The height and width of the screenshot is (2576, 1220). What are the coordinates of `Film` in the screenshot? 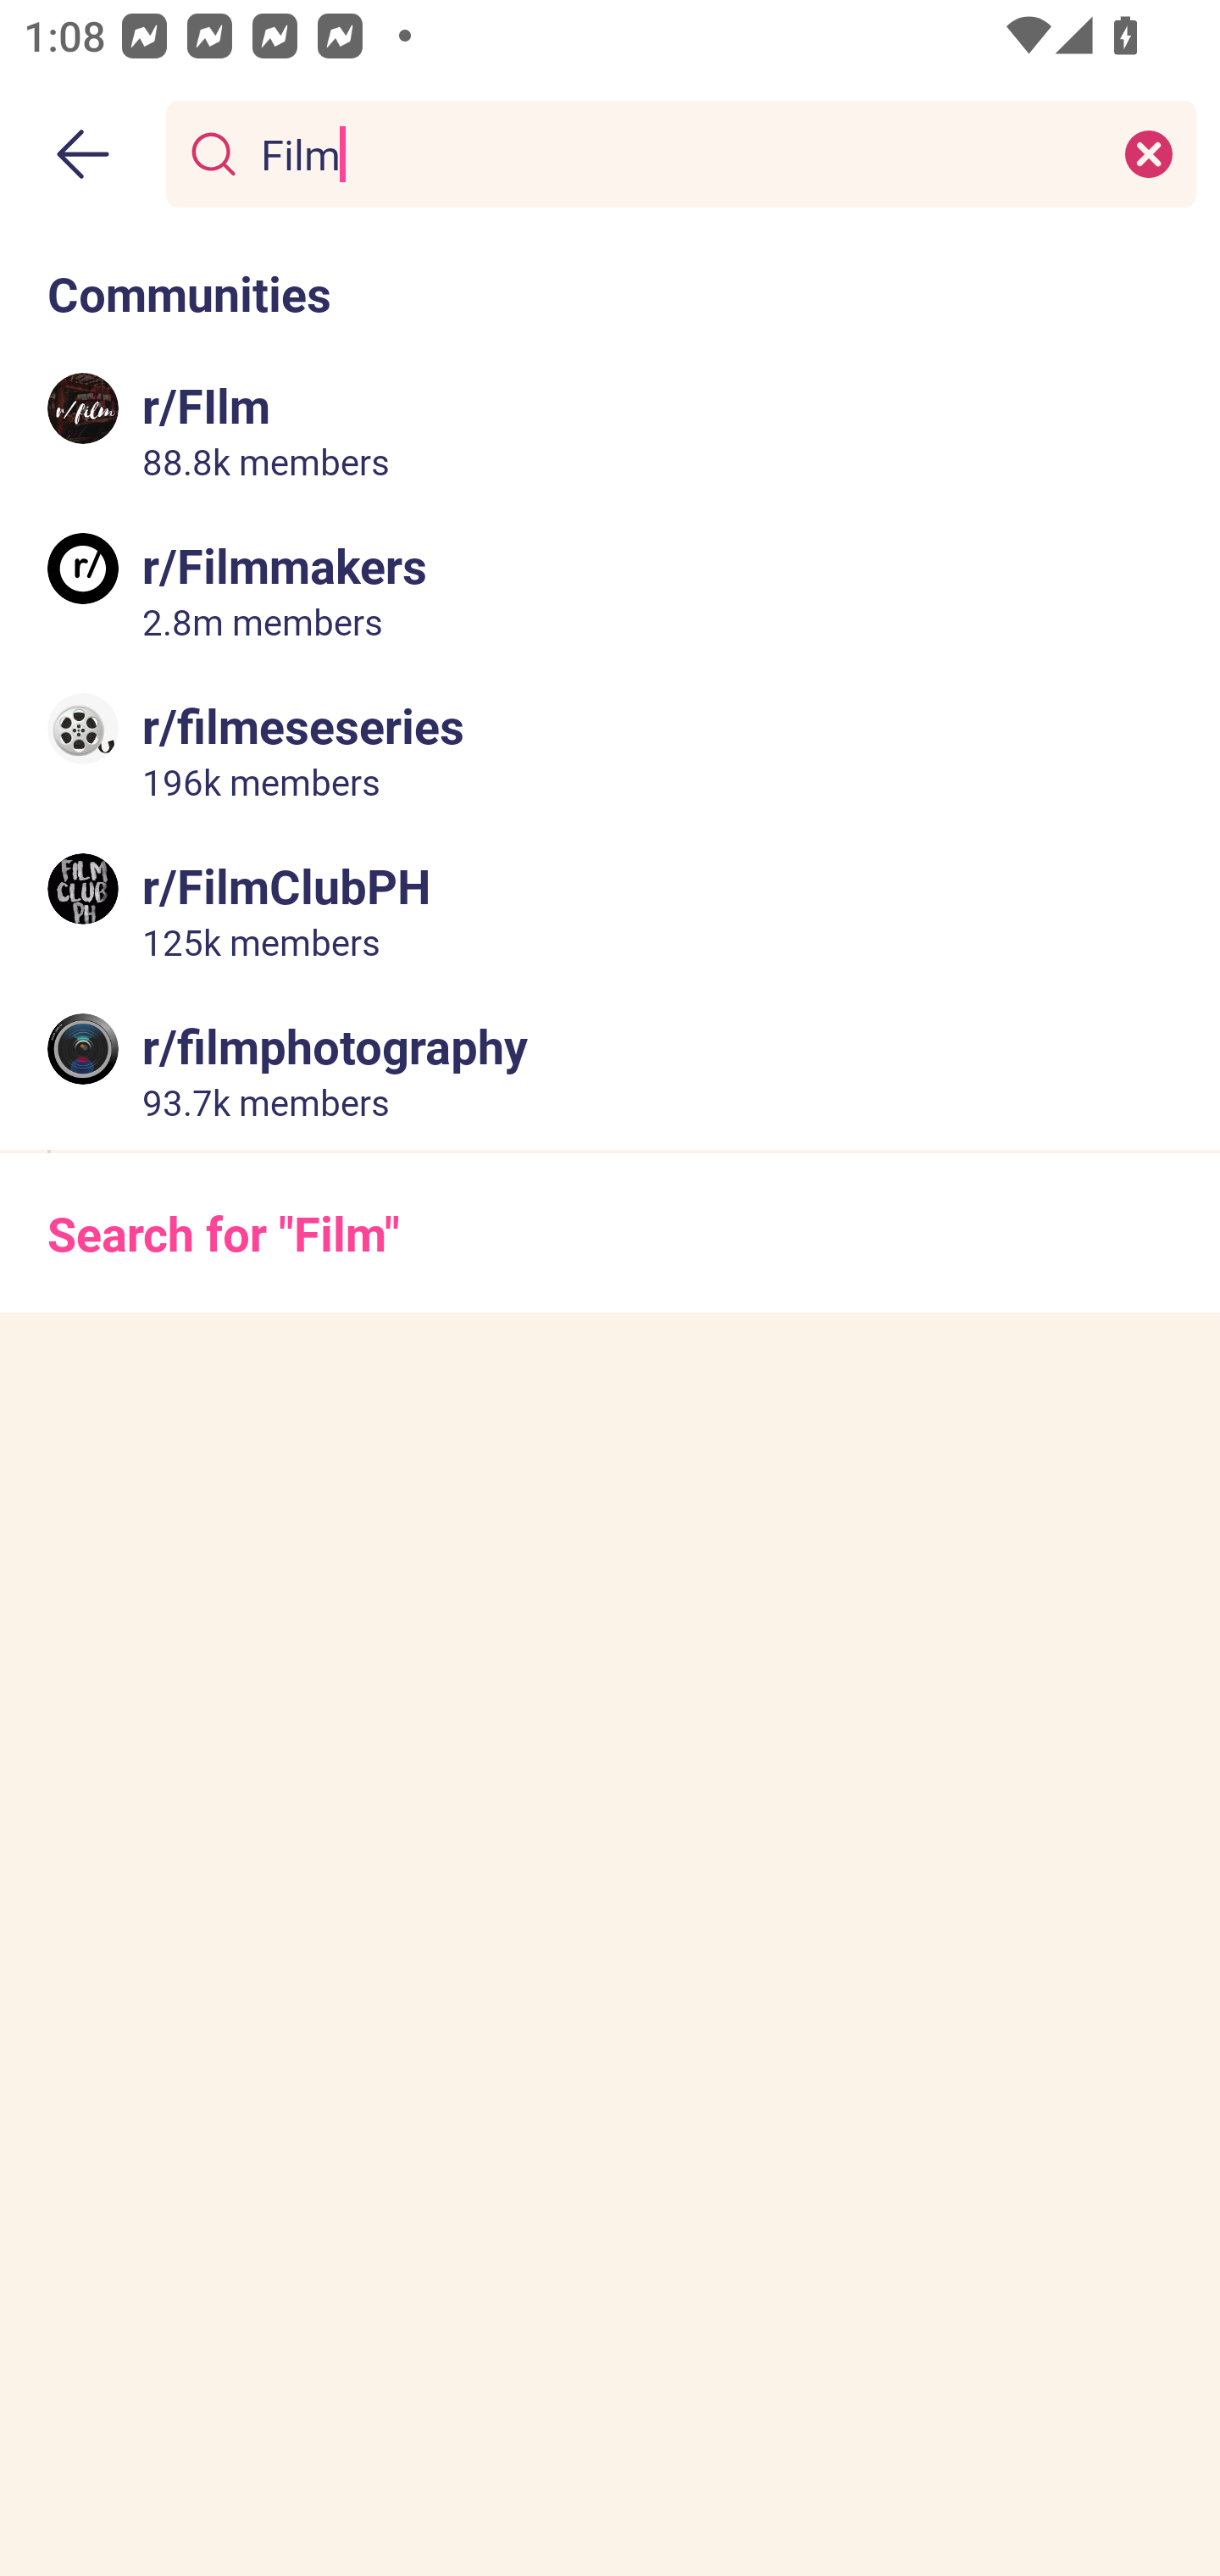 It's located at (674, 153).